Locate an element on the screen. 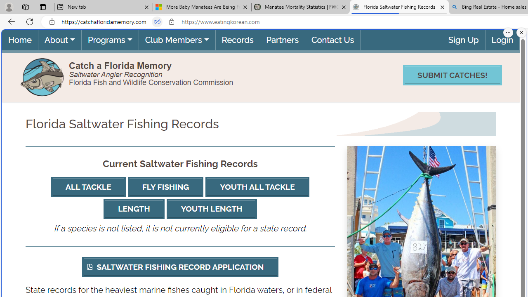 This screenshot has height=297, width=528. YOUTH ALL TACKLE is located at coordinates (257, 187).